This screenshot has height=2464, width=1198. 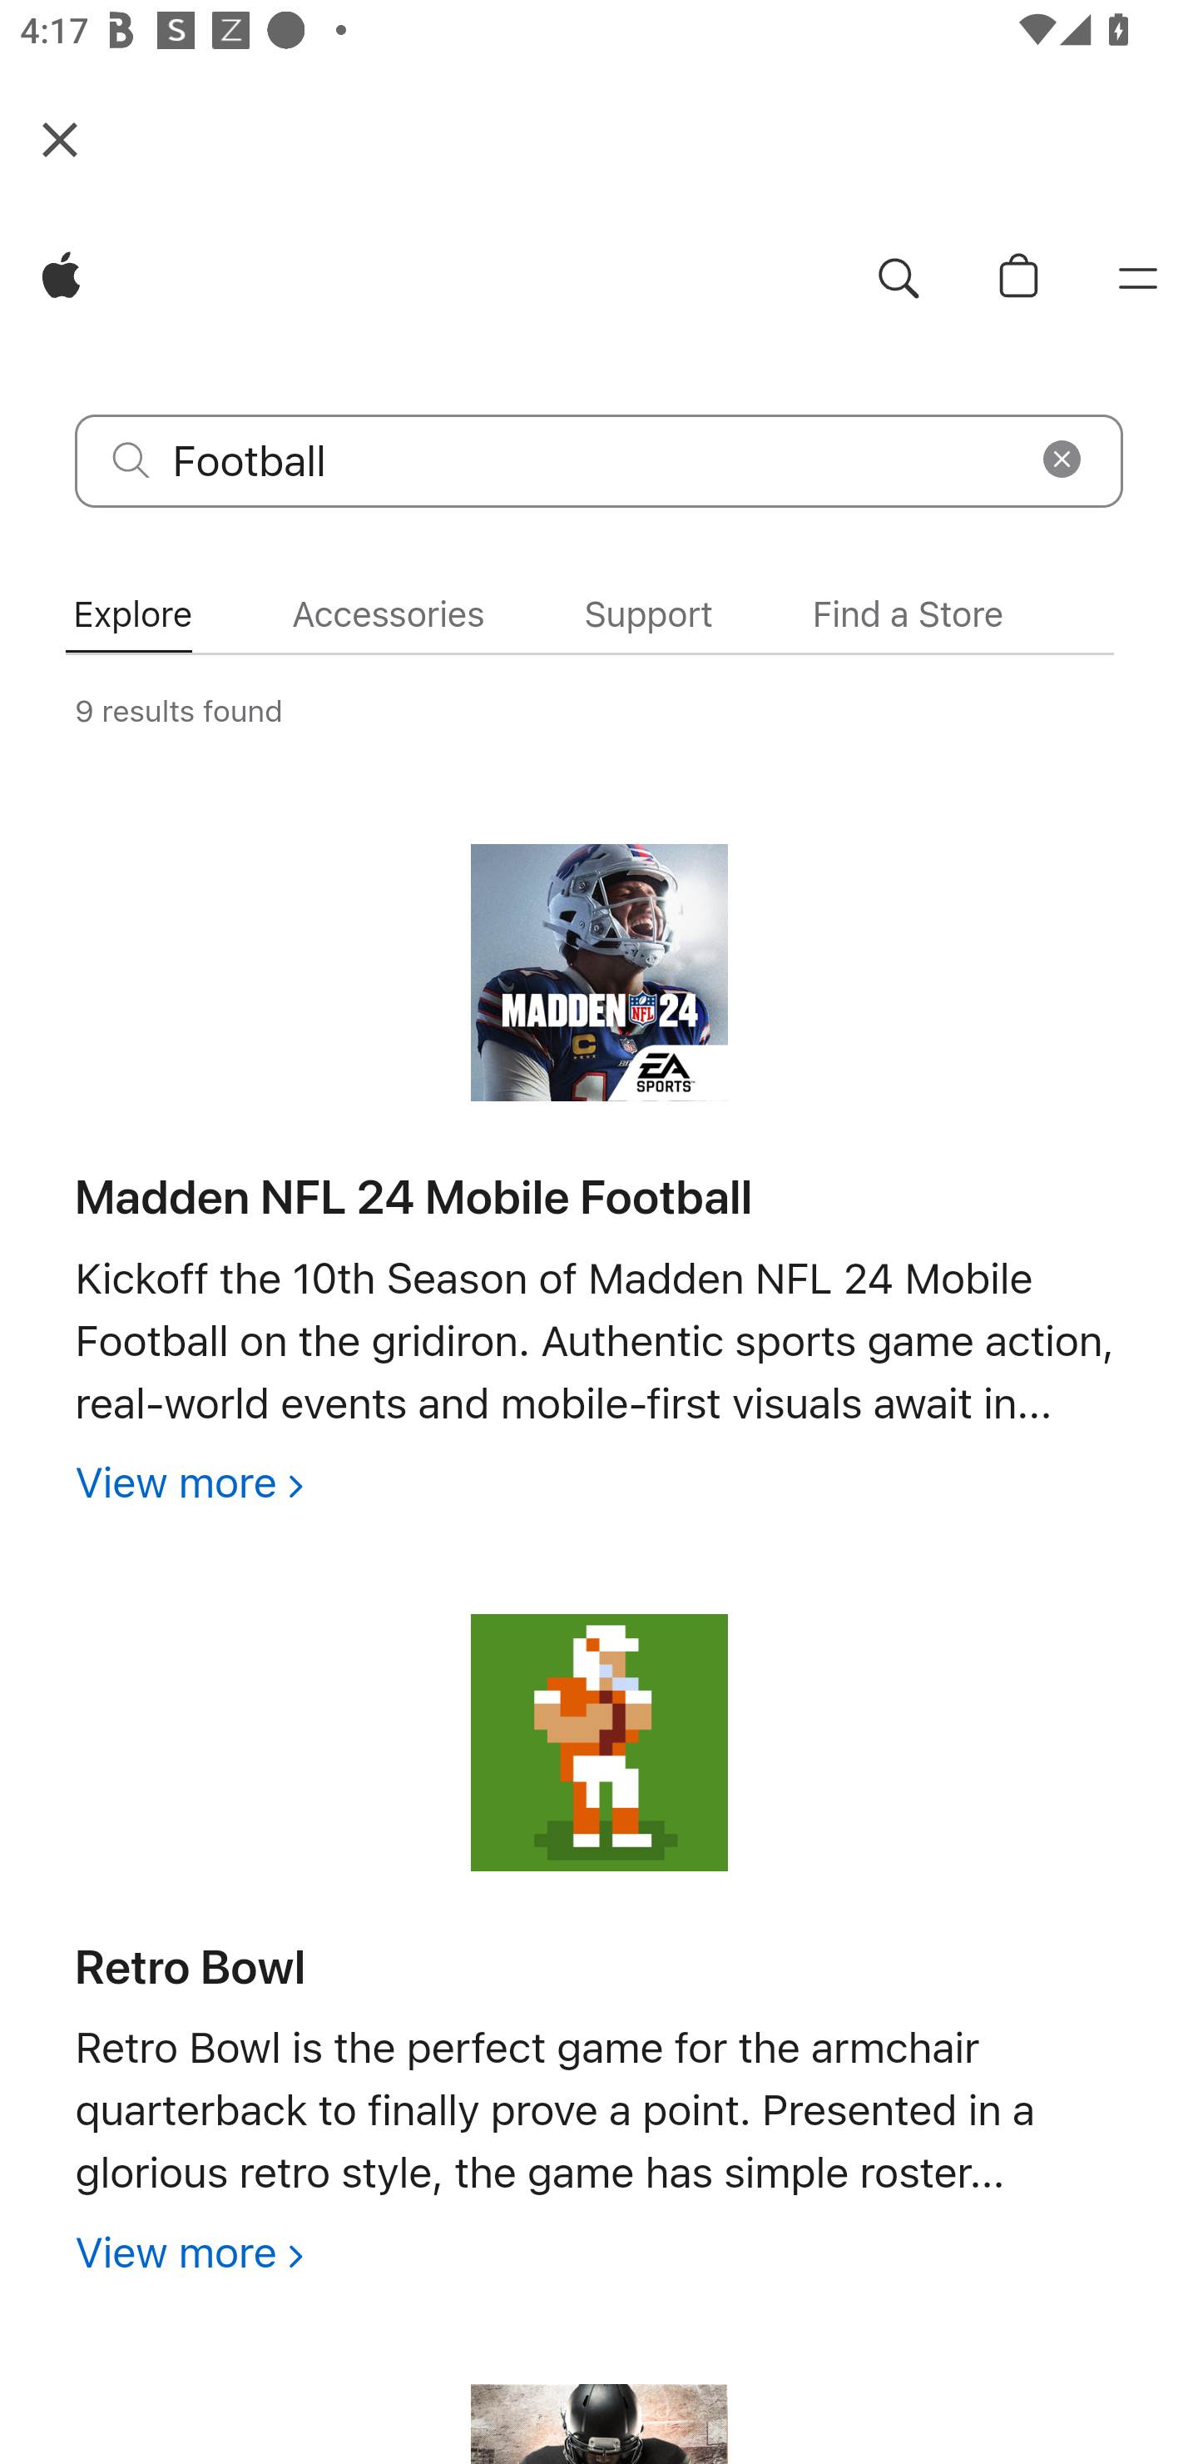 I want to click on Close, so click(x=60, y=138).